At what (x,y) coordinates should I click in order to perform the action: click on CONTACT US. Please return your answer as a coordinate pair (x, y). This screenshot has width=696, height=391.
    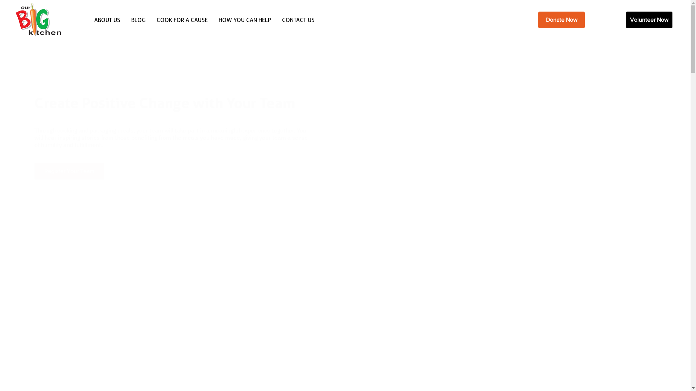
    Looking at the image, I should click on (298, 20).